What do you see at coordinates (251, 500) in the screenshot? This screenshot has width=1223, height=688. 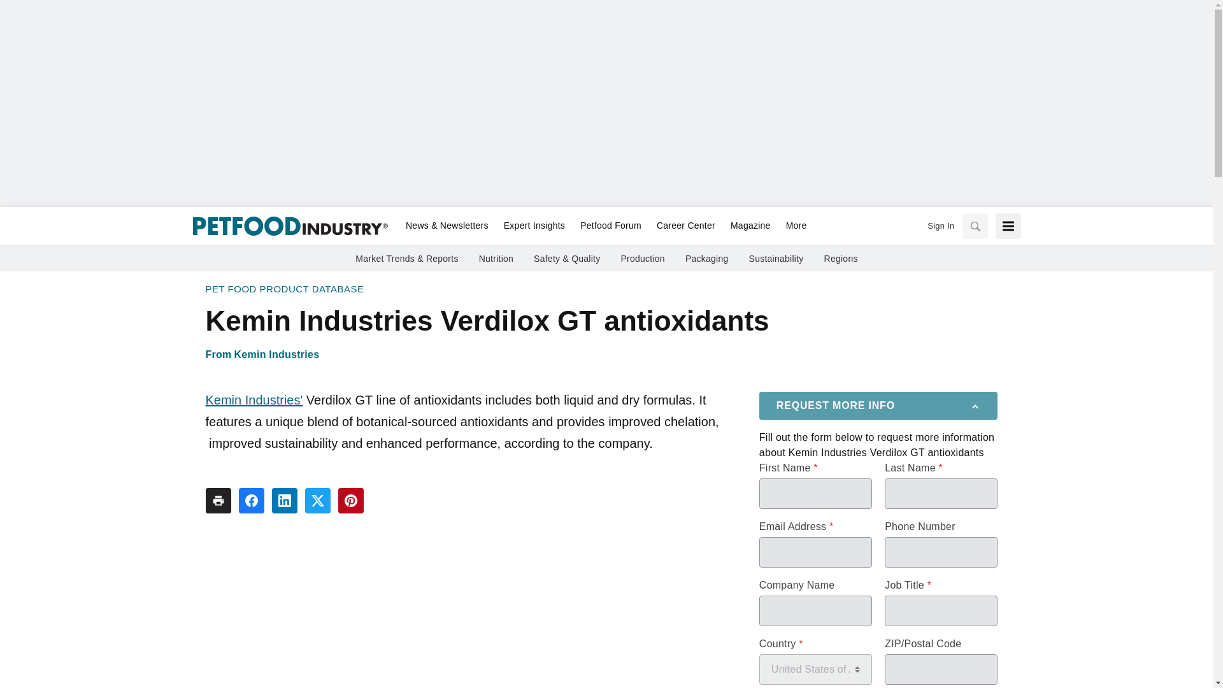 I see `Share To facebook` at bounding box center [251, 500].